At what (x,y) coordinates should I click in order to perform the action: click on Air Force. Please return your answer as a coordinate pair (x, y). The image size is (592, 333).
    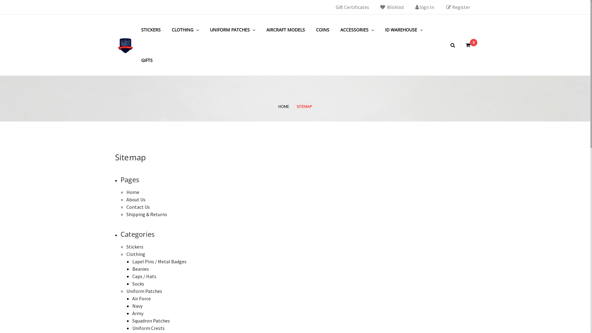
    Looking at the image, I should click on (142, 298).